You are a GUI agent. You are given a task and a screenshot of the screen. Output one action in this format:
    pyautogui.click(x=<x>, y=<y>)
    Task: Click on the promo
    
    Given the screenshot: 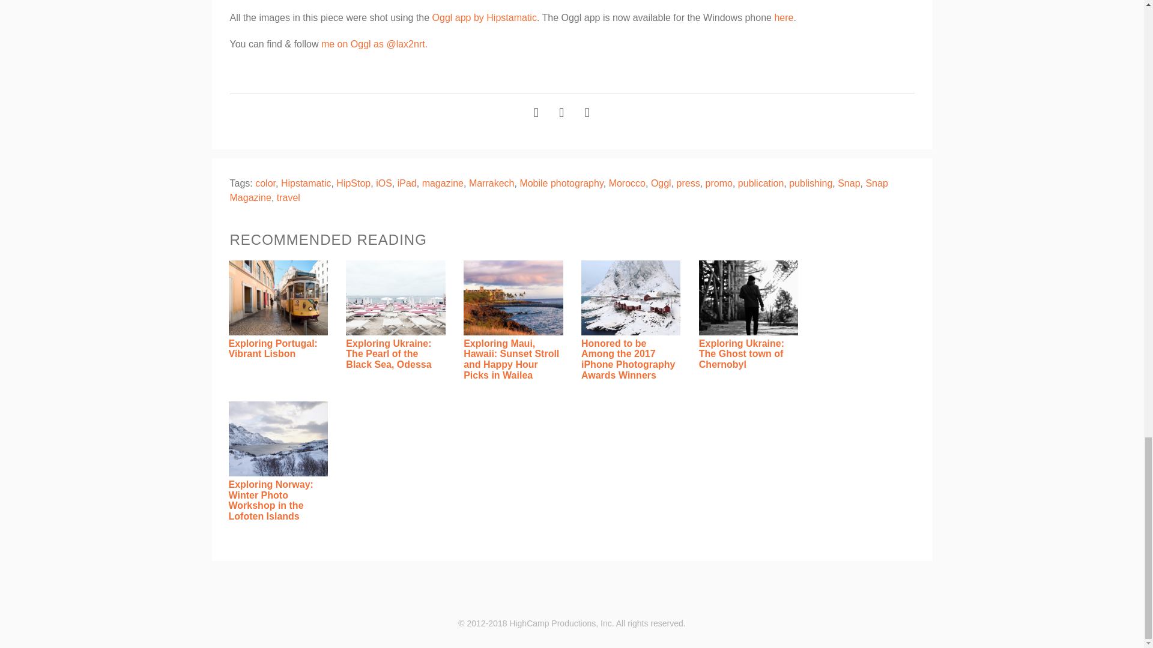 What is the action you would take?
    pyautogui.click(x=719, y=184)
    